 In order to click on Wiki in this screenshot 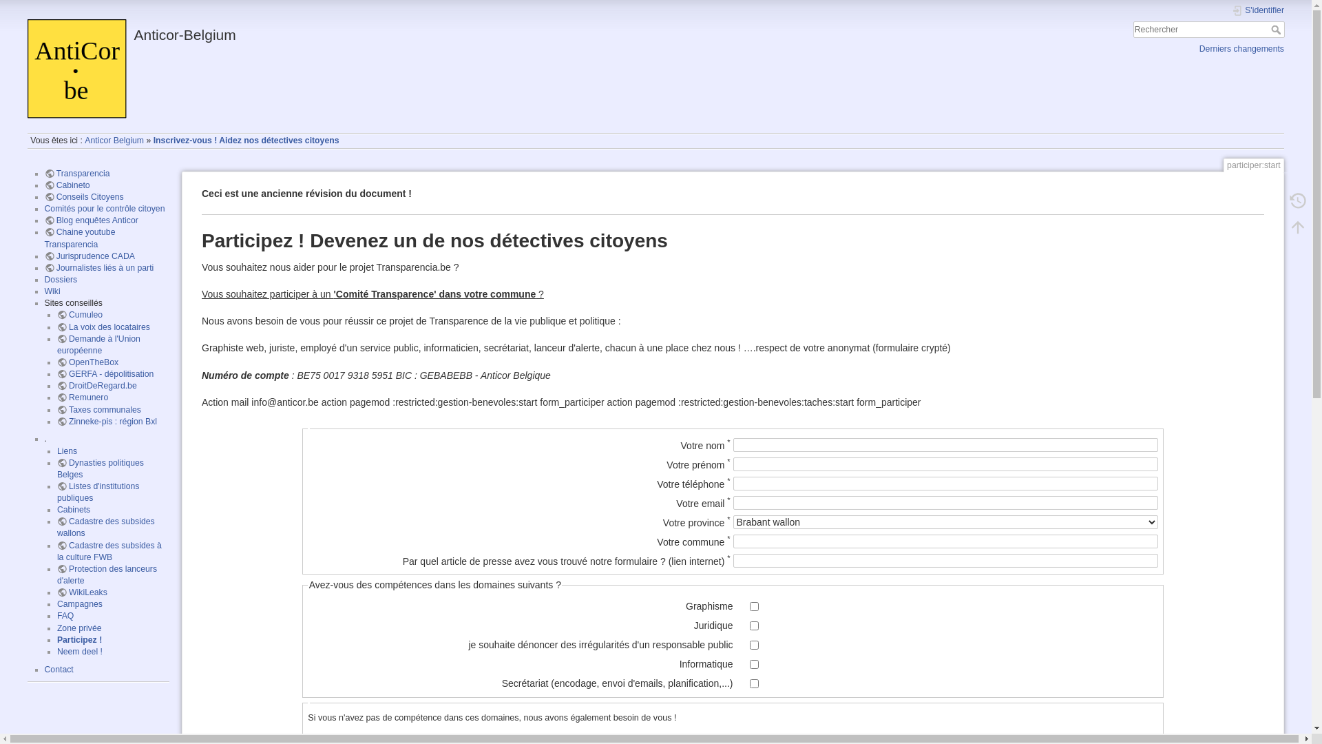, I will do `click(52, 291)`.